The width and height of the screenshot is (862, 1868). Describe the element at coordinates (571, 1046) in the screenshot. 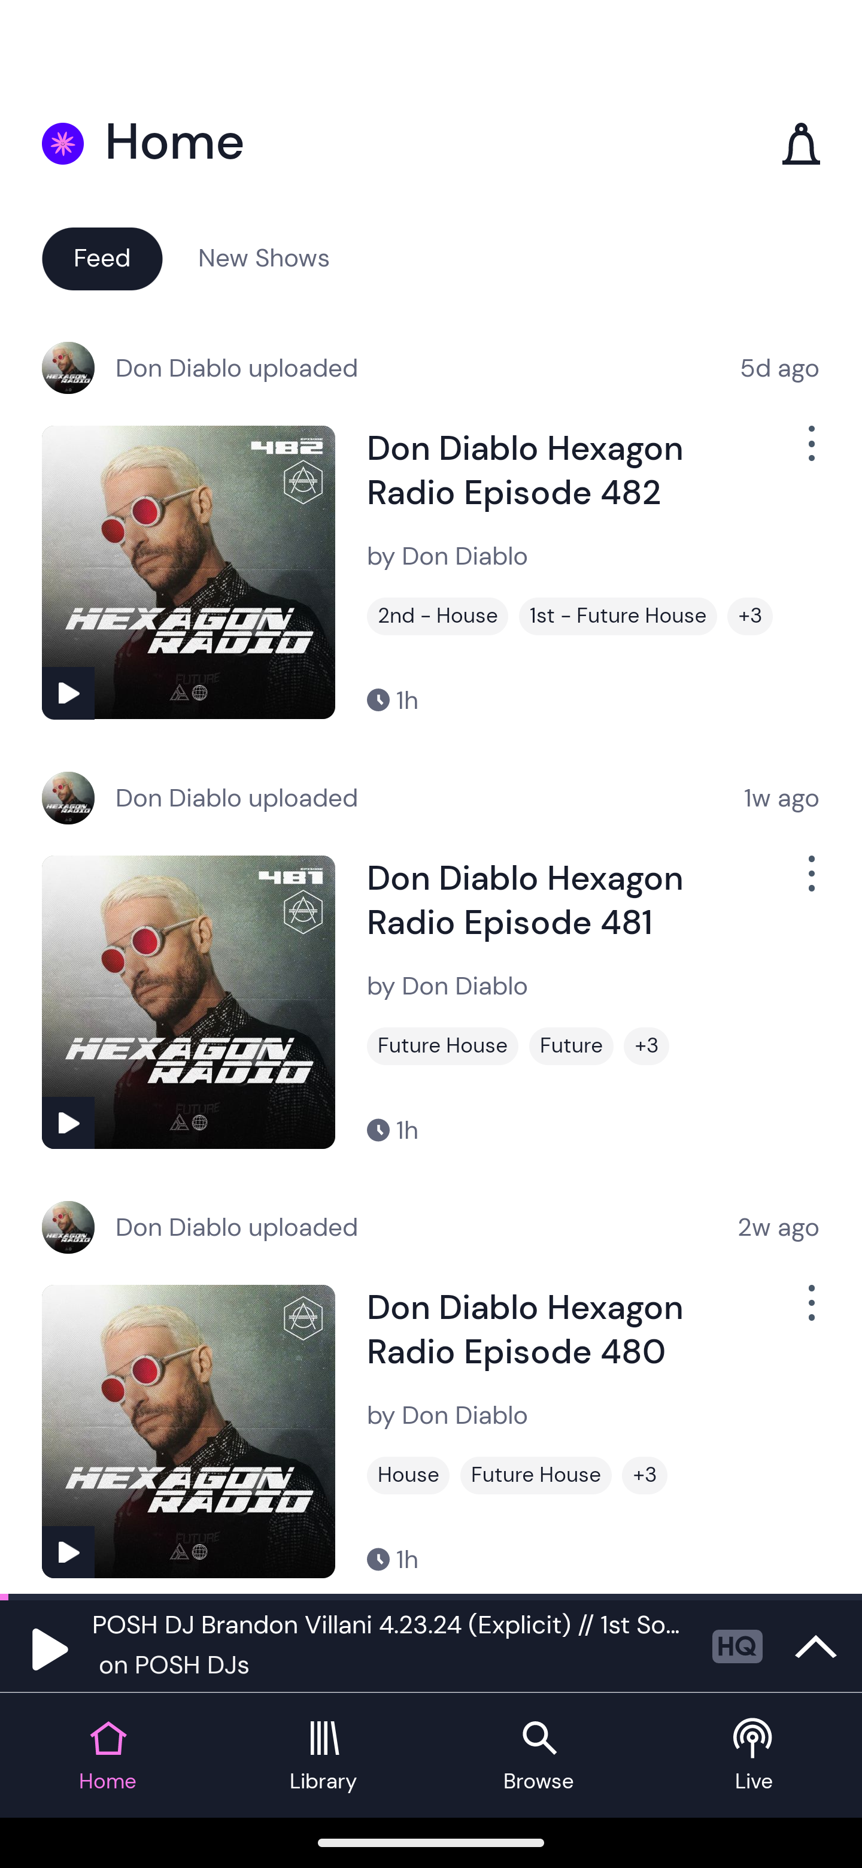

I see `Future` at that location.